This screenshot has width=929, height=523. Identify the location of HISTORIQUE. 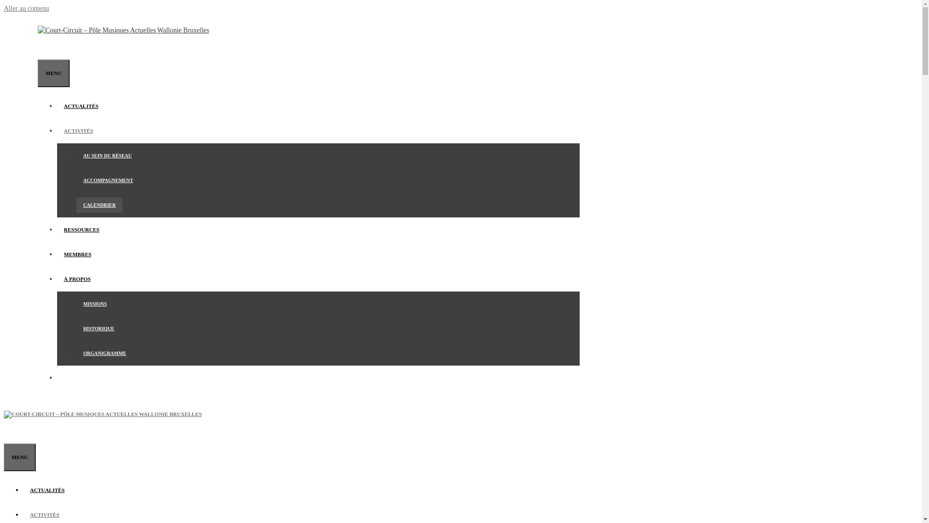
(99, 328).